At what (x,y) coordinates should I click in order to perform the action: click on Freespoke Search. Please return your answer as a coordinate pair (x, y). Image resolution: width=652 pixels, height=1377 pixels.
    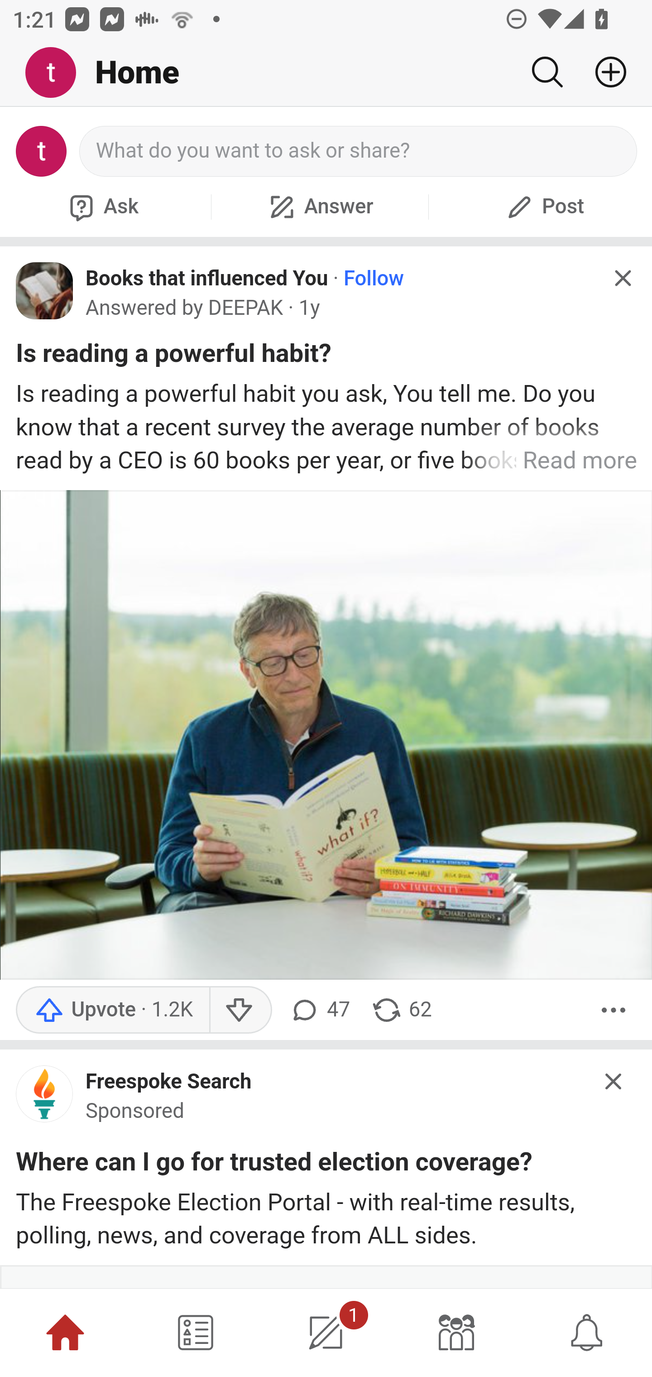
    Looking at the image, I should click on (168, 1081).